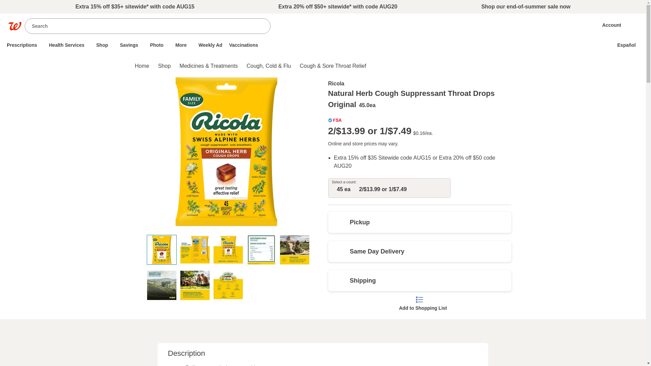  I want to click on Search, so click(259, 25).